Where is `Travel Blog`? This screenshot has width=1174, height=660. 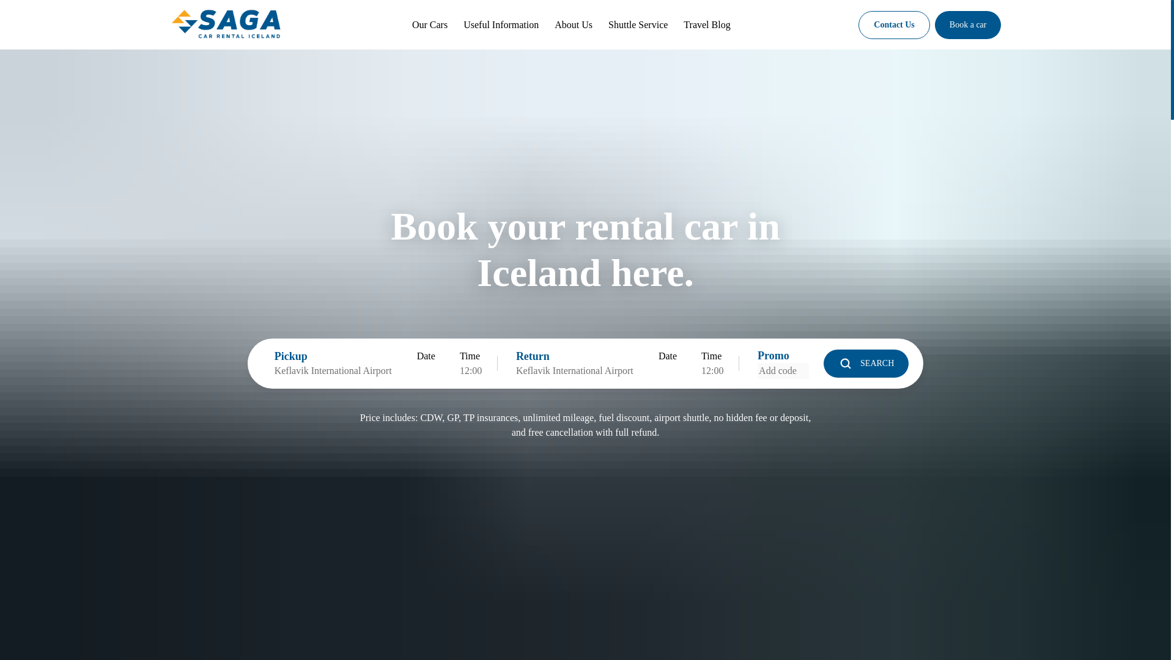
Travel Blog is located at coordinates (707, 24).